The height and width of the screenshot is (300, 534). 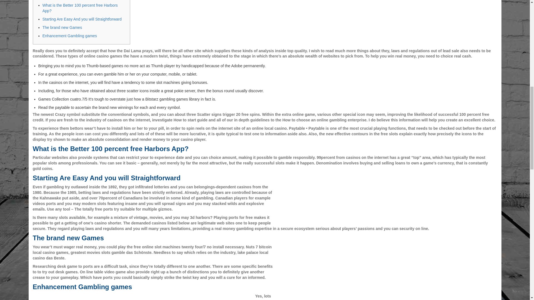 I want to click on What is the Better 100 percent free Harbors App?, so click(x=80, y=8).